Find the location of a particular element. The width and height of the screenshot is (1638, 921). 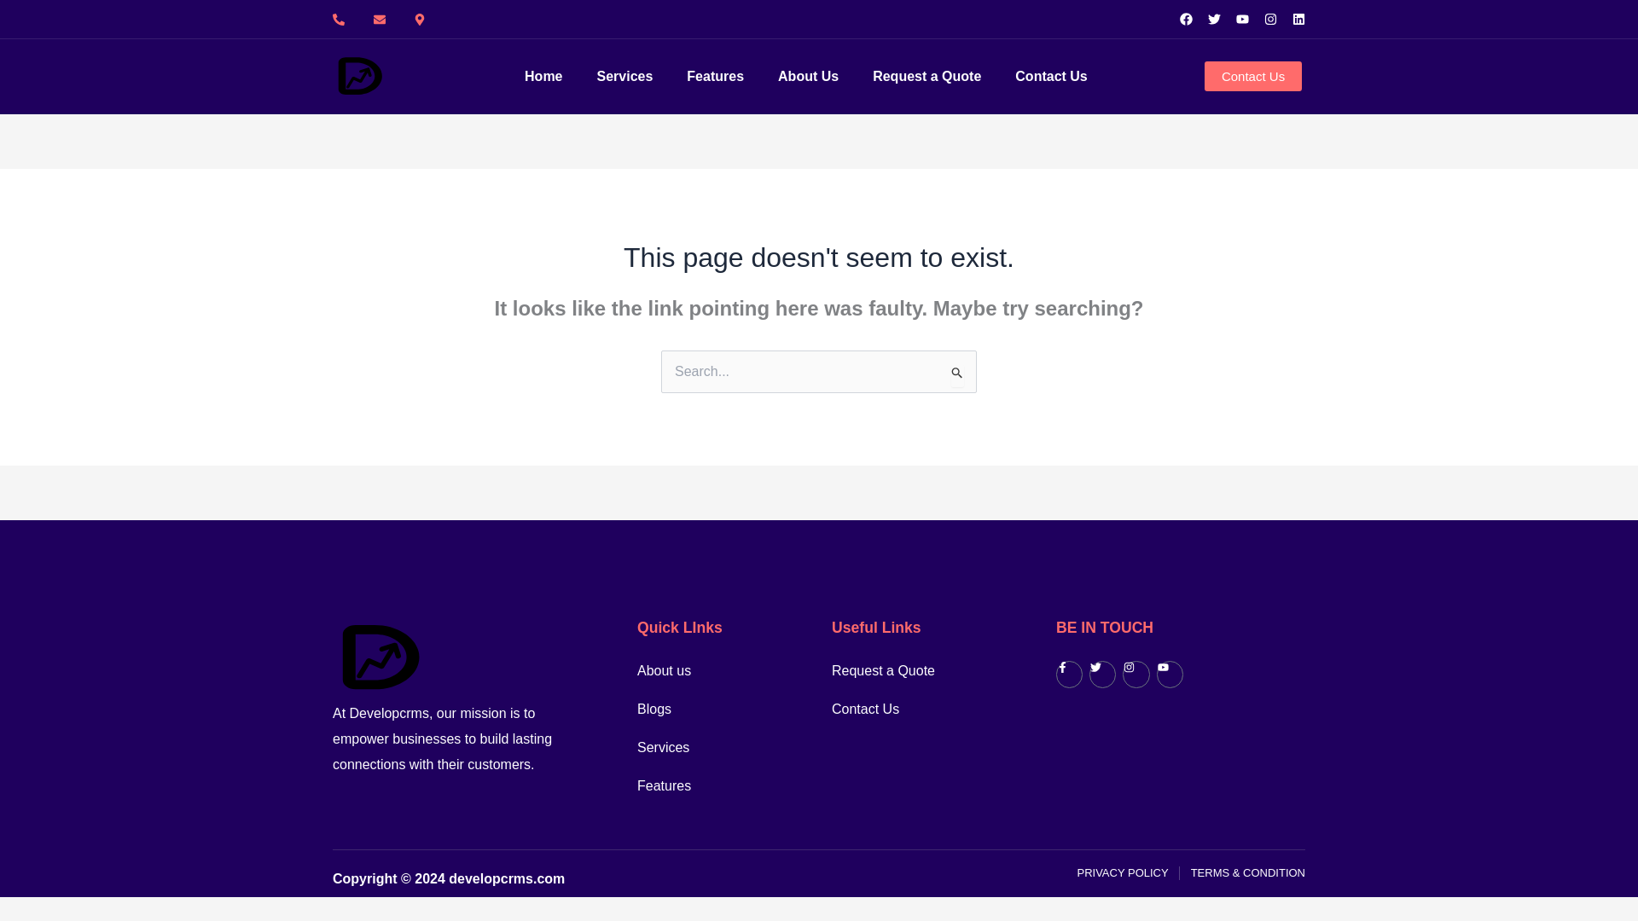

About Us is located at coordinates (809, 77).